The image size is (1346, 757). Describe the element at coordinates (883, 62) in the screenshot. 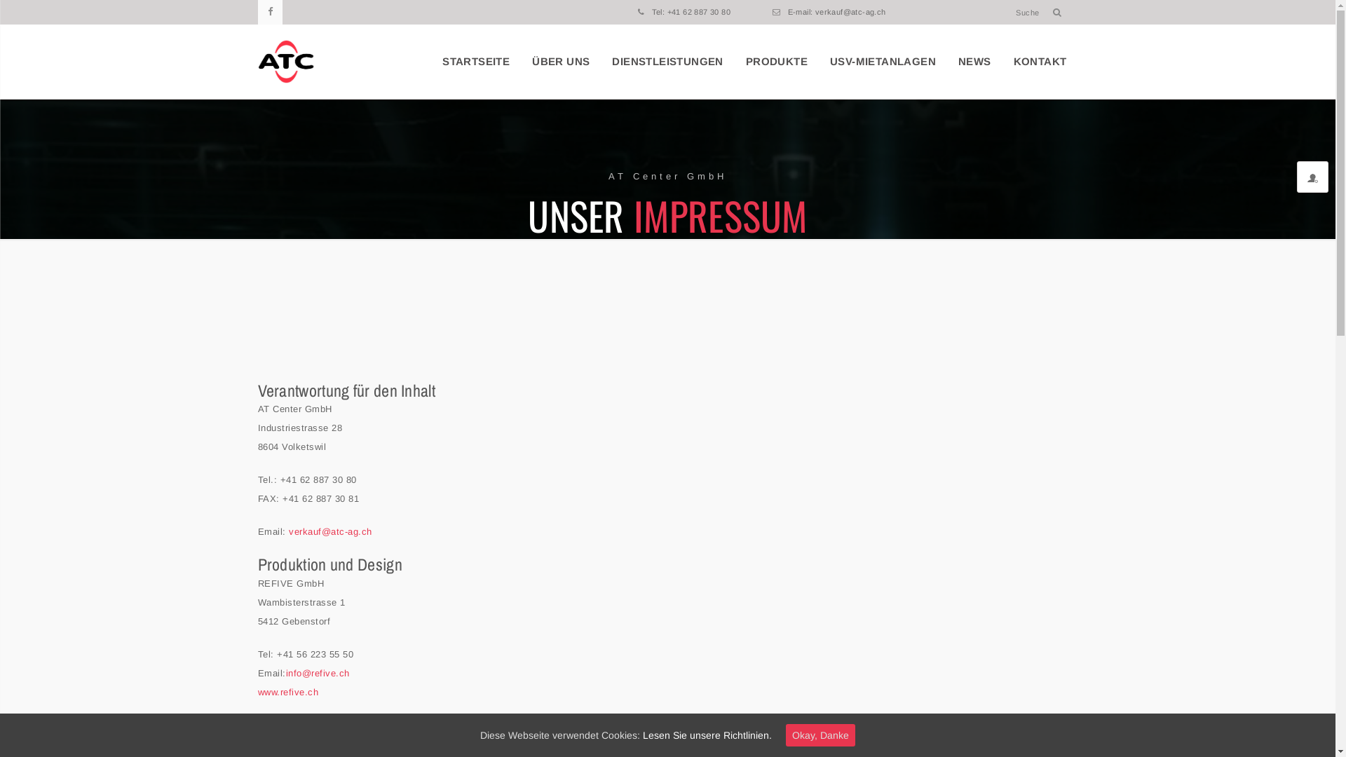

I see `USV-MIETANLAGEN` at that location.